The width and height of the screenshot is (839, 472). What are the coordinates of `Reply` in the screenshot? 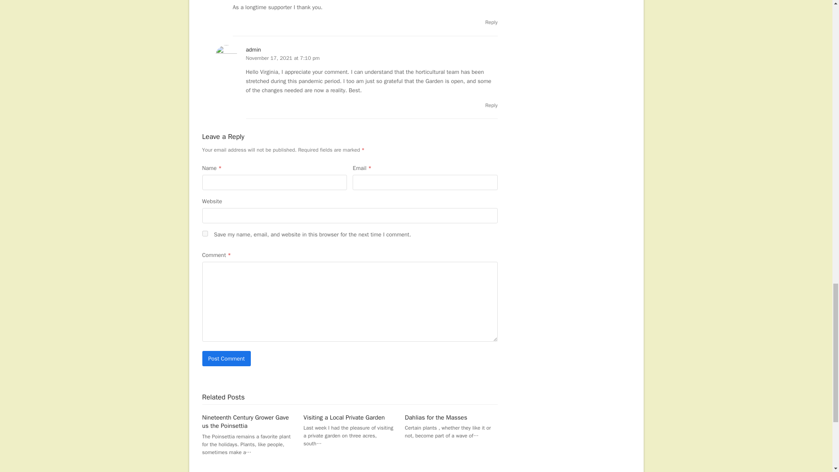 It's located at (491, 22).